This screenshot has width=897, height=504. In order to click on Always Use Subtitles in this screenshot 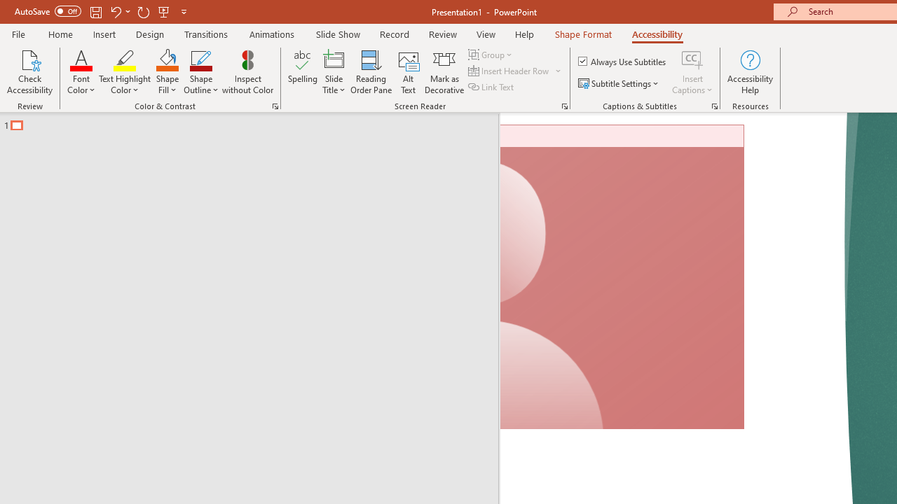, I will do `click(623, 62)`.